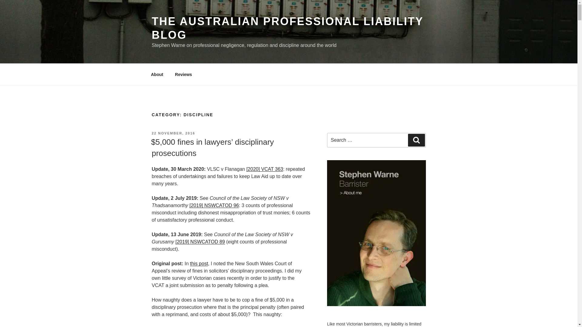 The image size is (582, 327). What do you see at coordinates (199, 263) in the screenshot?
I see `this post` at bounding box center [199, 263].